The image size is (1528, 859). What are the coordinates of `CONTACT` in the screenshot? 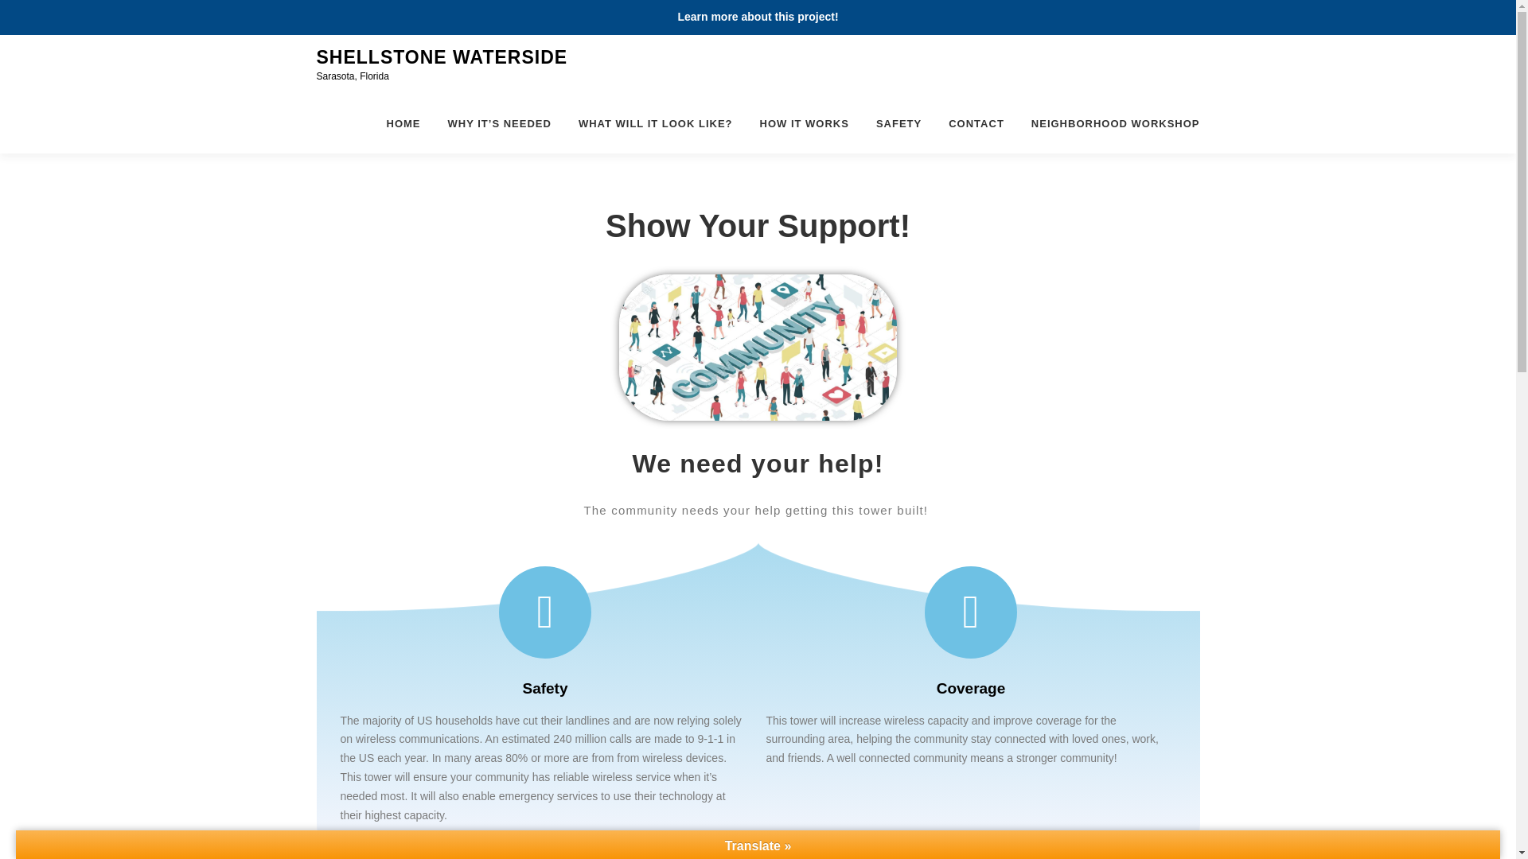 It's located at (976, 123).